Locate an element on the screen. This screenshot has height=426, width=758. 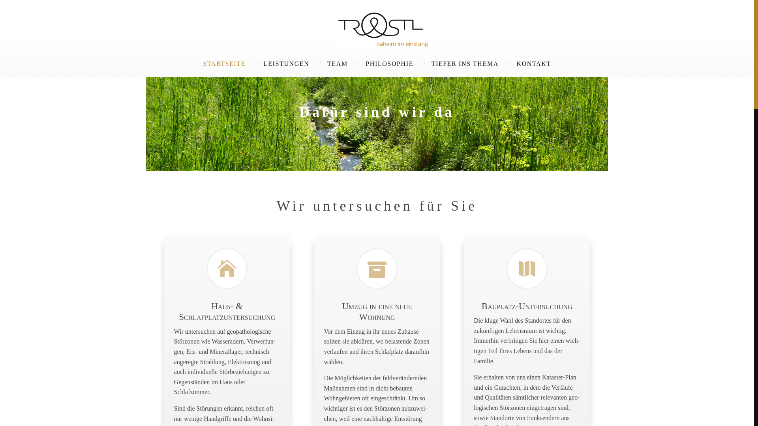
LEISTUNGEN is located at coordinates (287, 64).